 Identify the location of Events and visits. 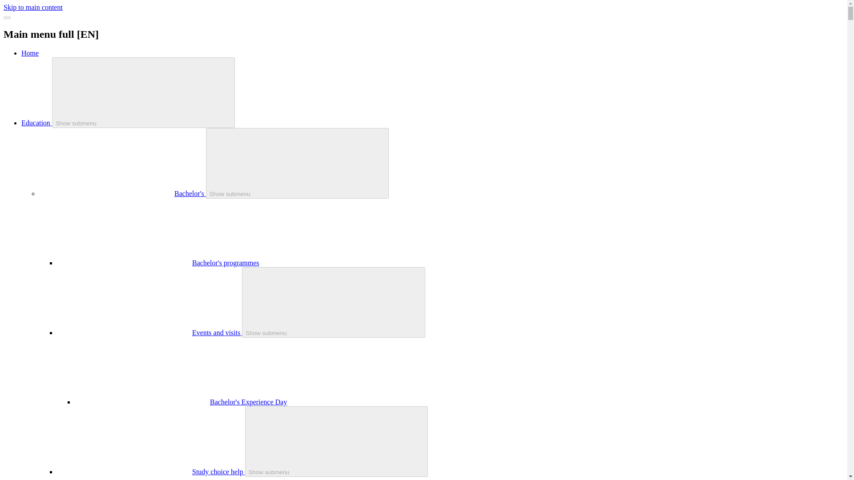
(217, 332).